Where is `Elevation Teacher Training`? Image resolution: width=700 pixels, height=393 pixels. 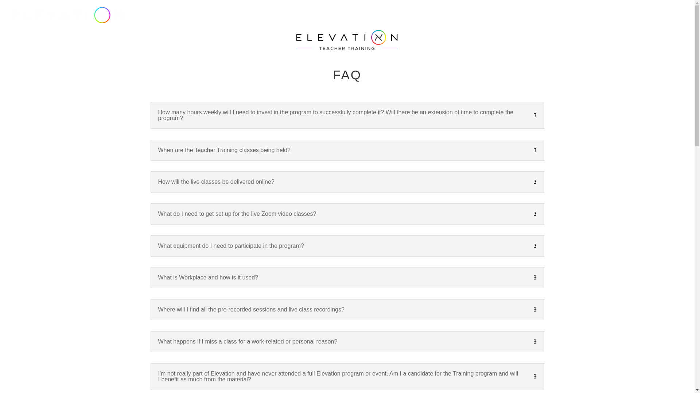 Elevation Teacher Training is located at coordinates (347, 42).